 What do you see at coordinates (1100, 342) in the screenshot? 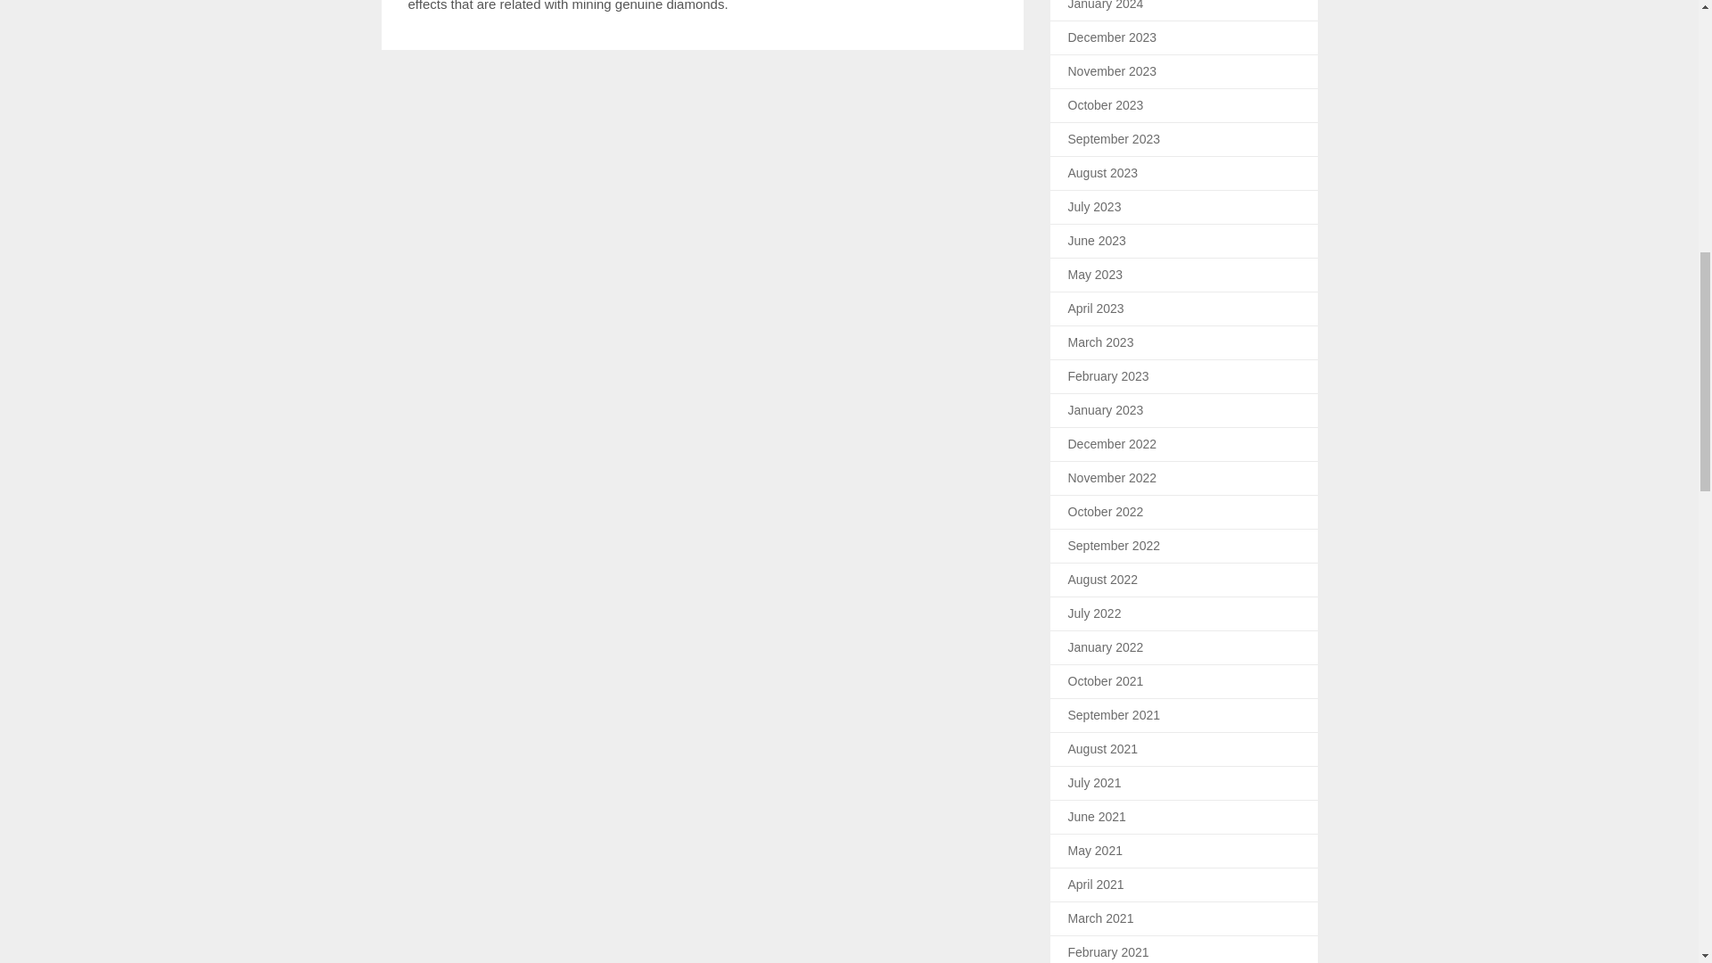
I see `March 2023` at bounding box center [1100, 342].